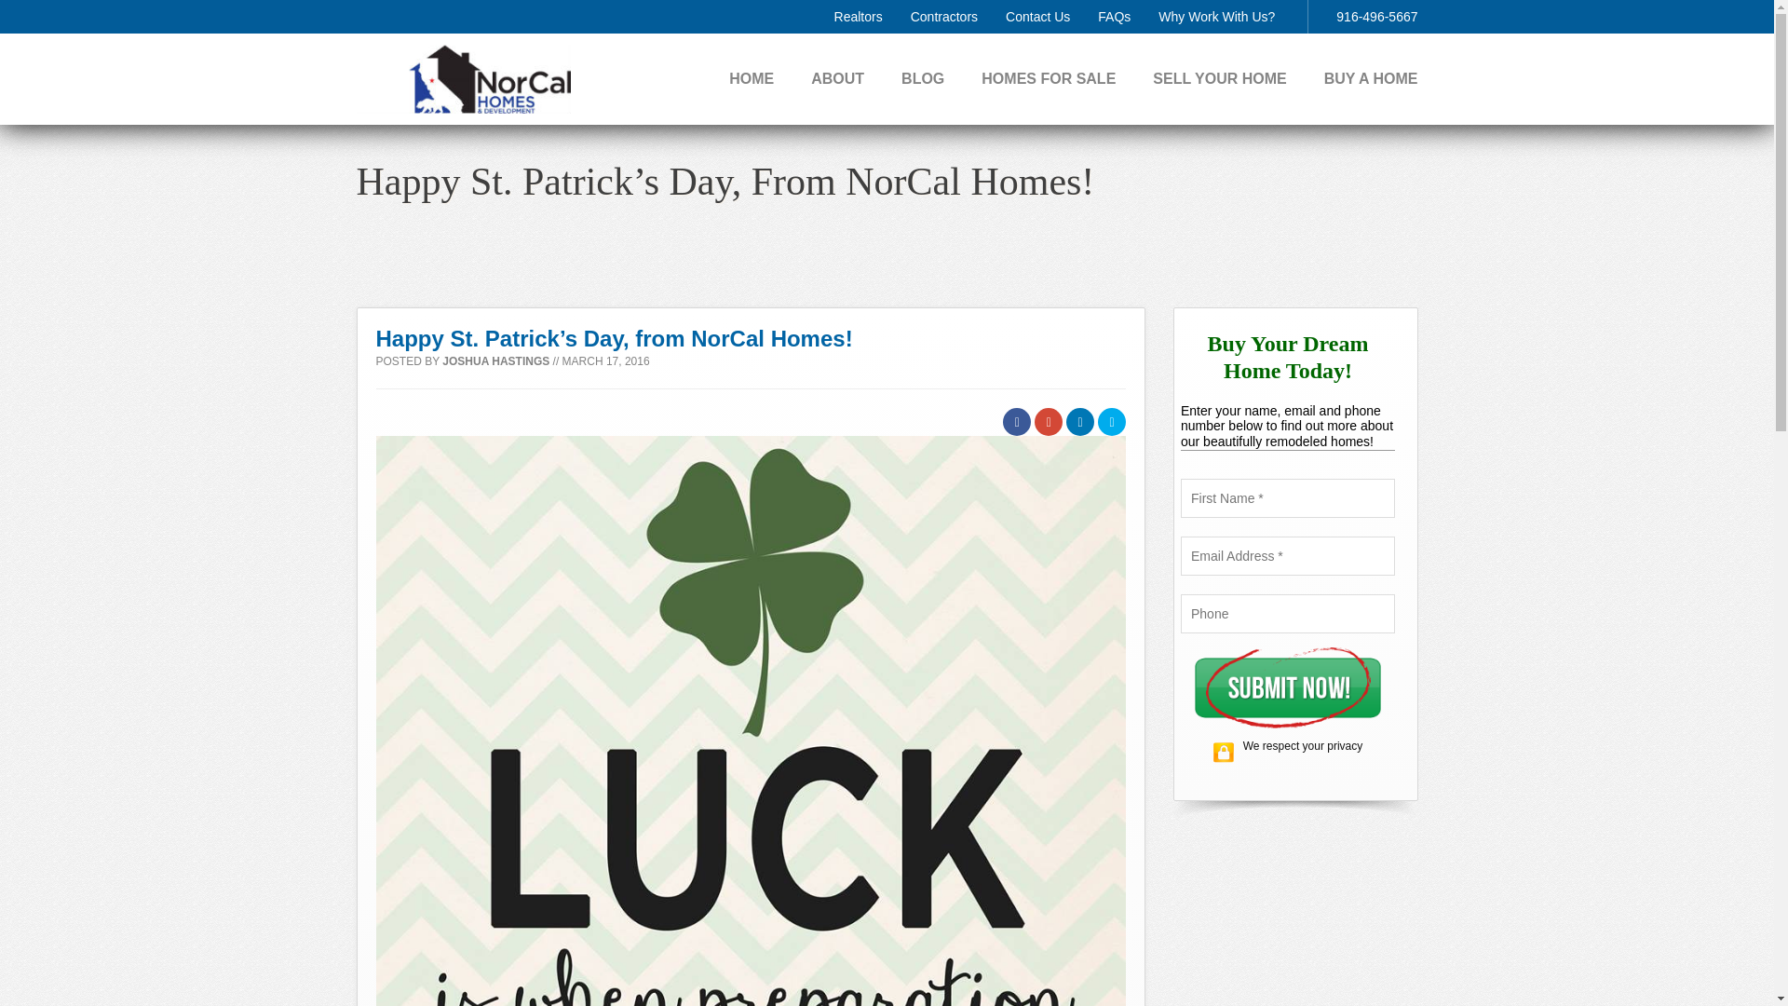 This screenshot has height=1006, width=1788. Describe the element at coordinates (1219, 78) in the screenshot. I see `SELL YOUR HOME` at that location.